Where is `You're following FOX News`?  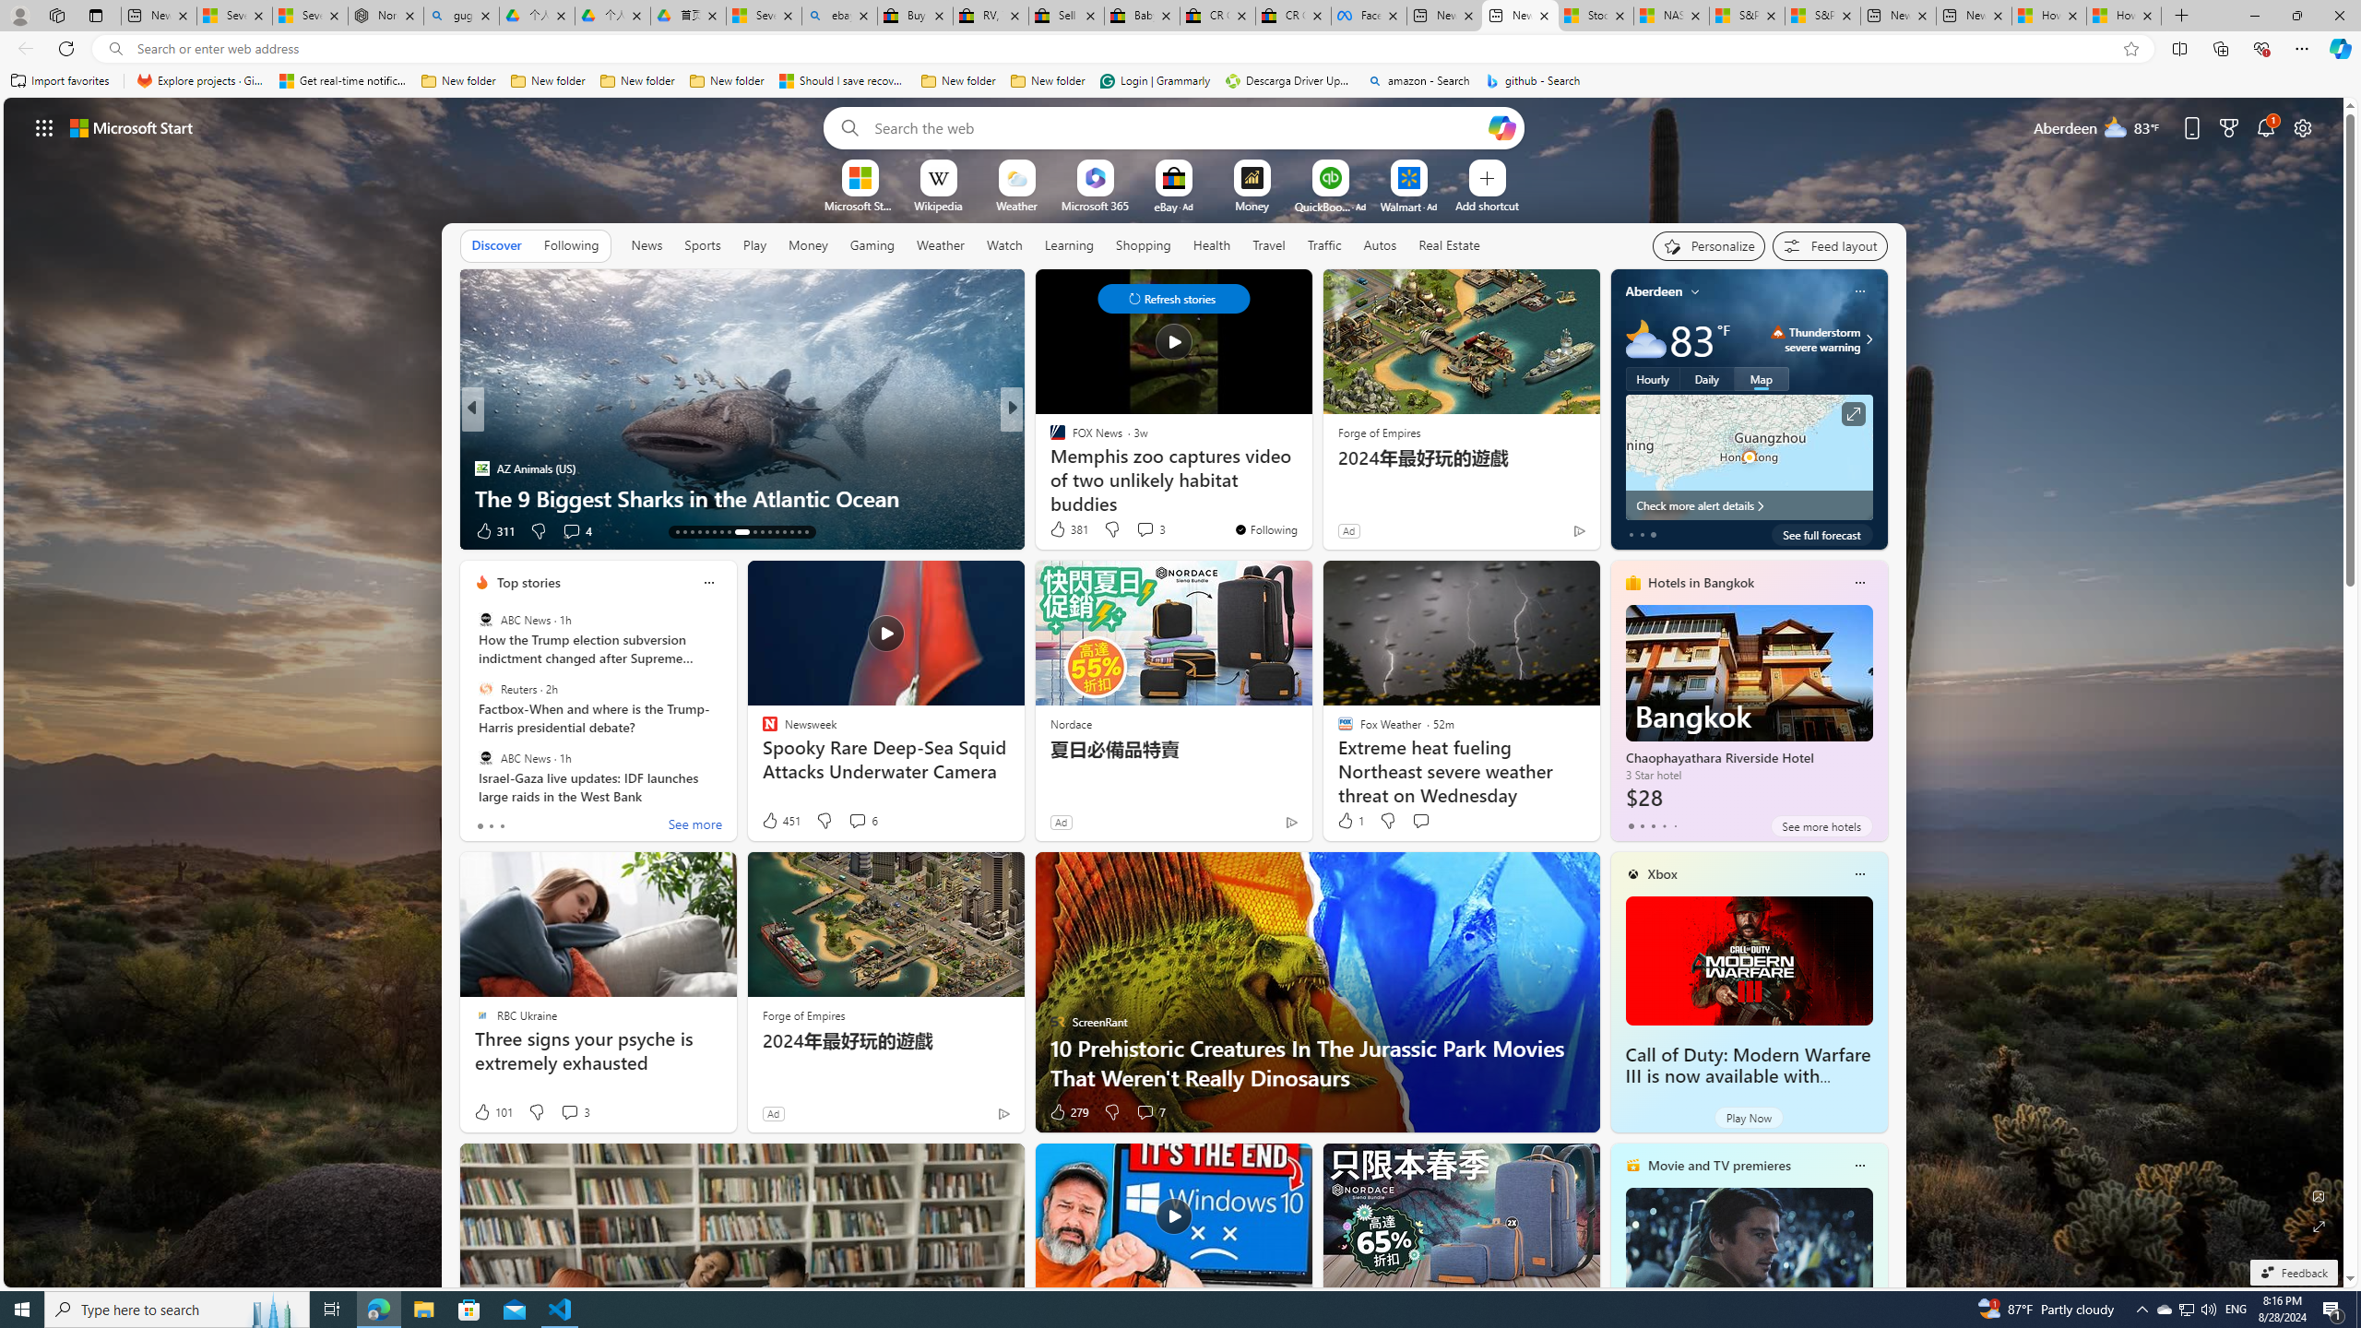 You're following FOX News is located at coordinates (1265, 529).